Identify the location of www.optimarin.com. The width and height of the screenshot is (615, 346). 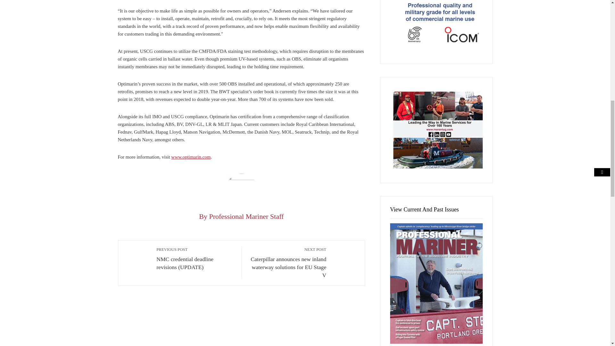
(191, 157).